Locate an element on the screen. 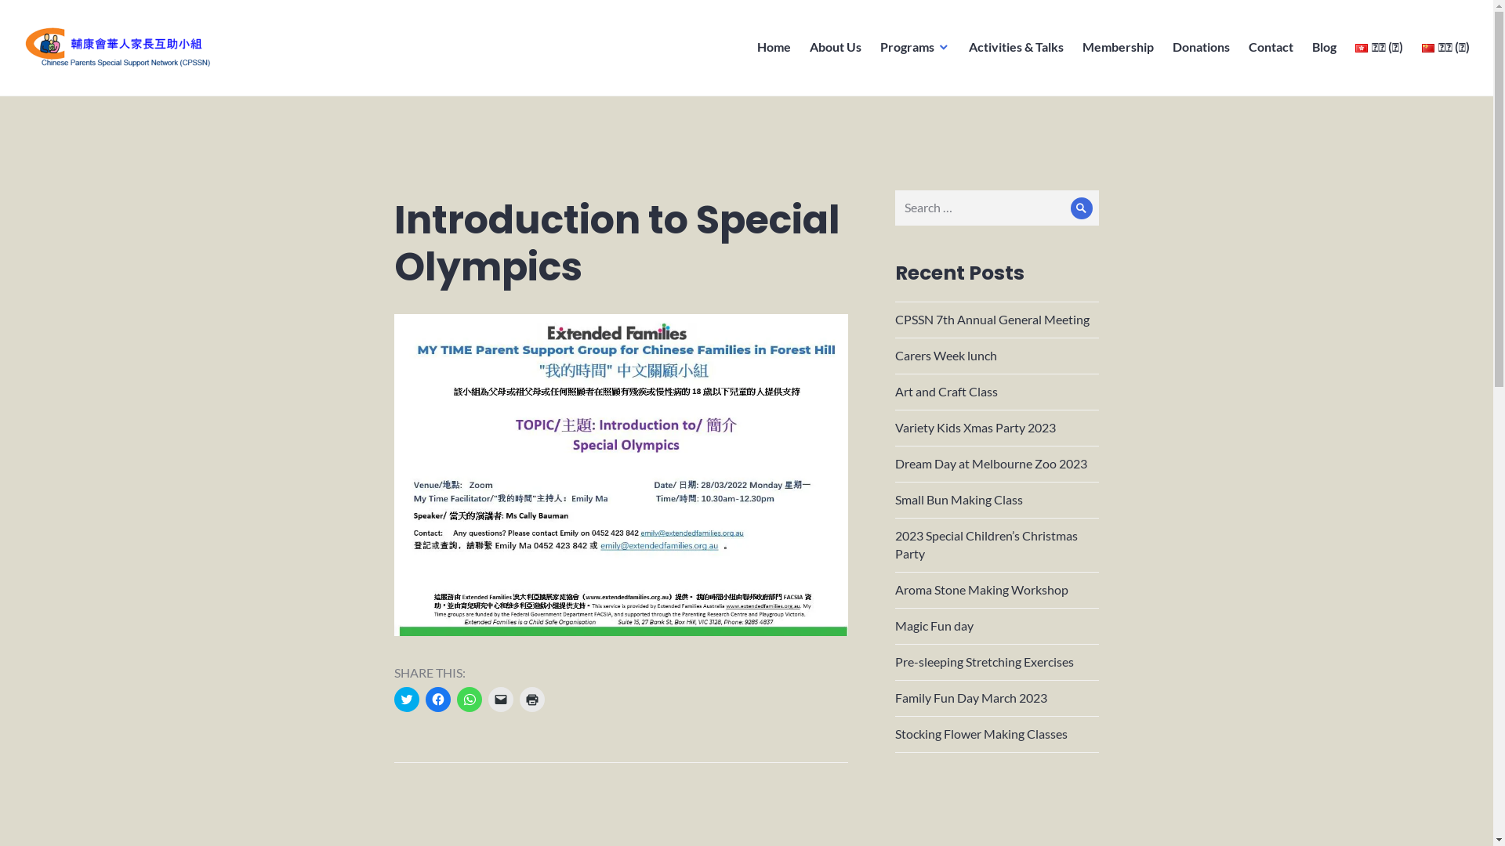 Image resolution: width=1505 pixels, height=846 pixels. Small Bun Making Class is located at coordinates (959, 500).